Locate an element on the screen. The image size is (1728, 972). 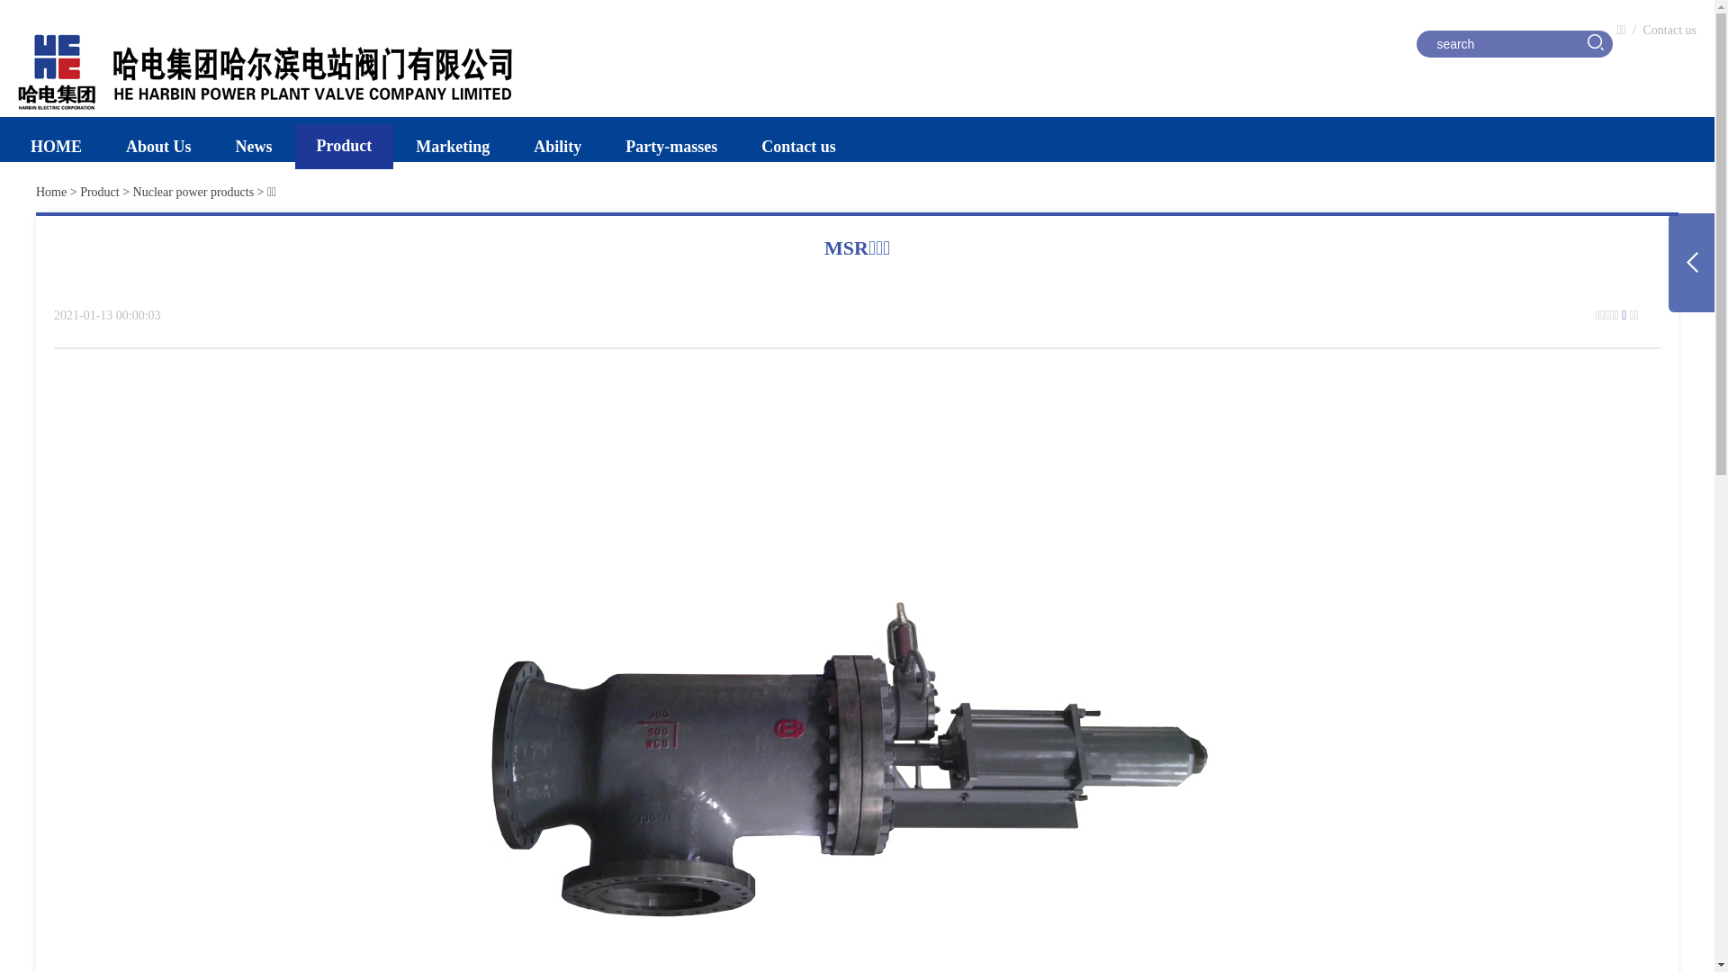
Product is located at coordinates (100, 193).